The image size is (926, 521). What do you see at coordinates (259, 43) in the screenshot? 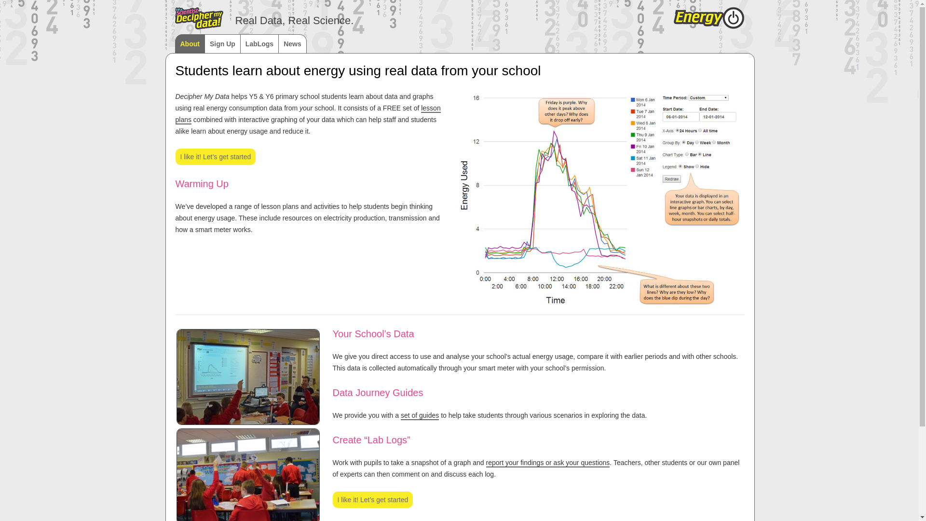
I see `LabLogs` at bounding box center [259, 43].